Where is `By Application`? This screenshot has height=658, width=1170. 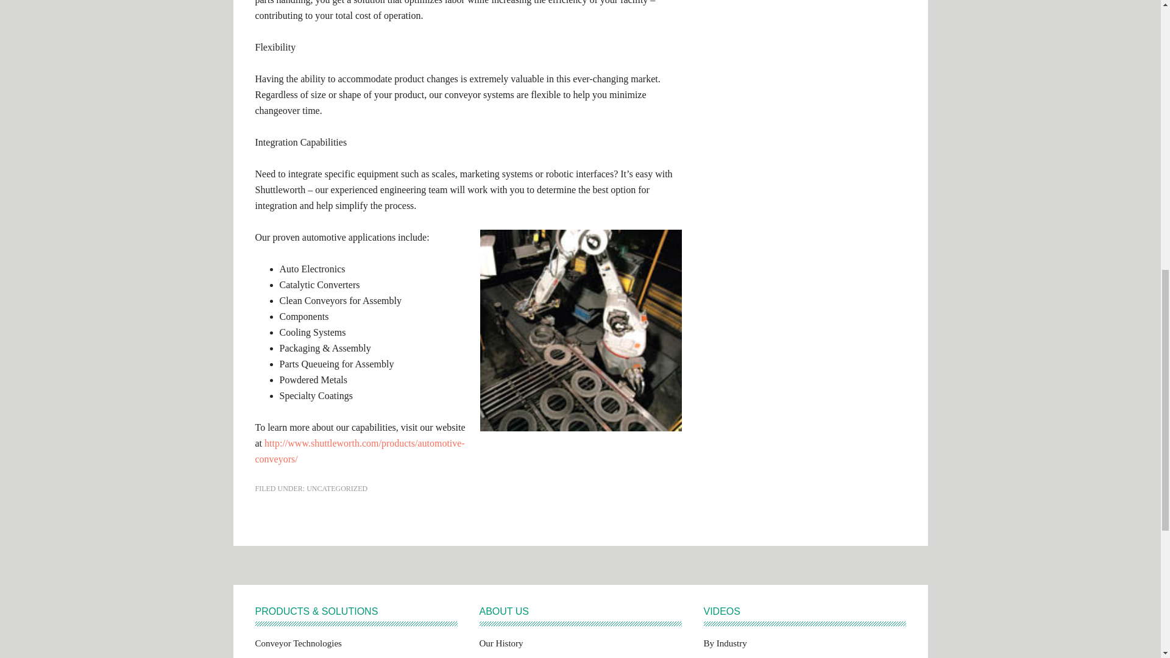
By Application is located at coordinates (730, 657).